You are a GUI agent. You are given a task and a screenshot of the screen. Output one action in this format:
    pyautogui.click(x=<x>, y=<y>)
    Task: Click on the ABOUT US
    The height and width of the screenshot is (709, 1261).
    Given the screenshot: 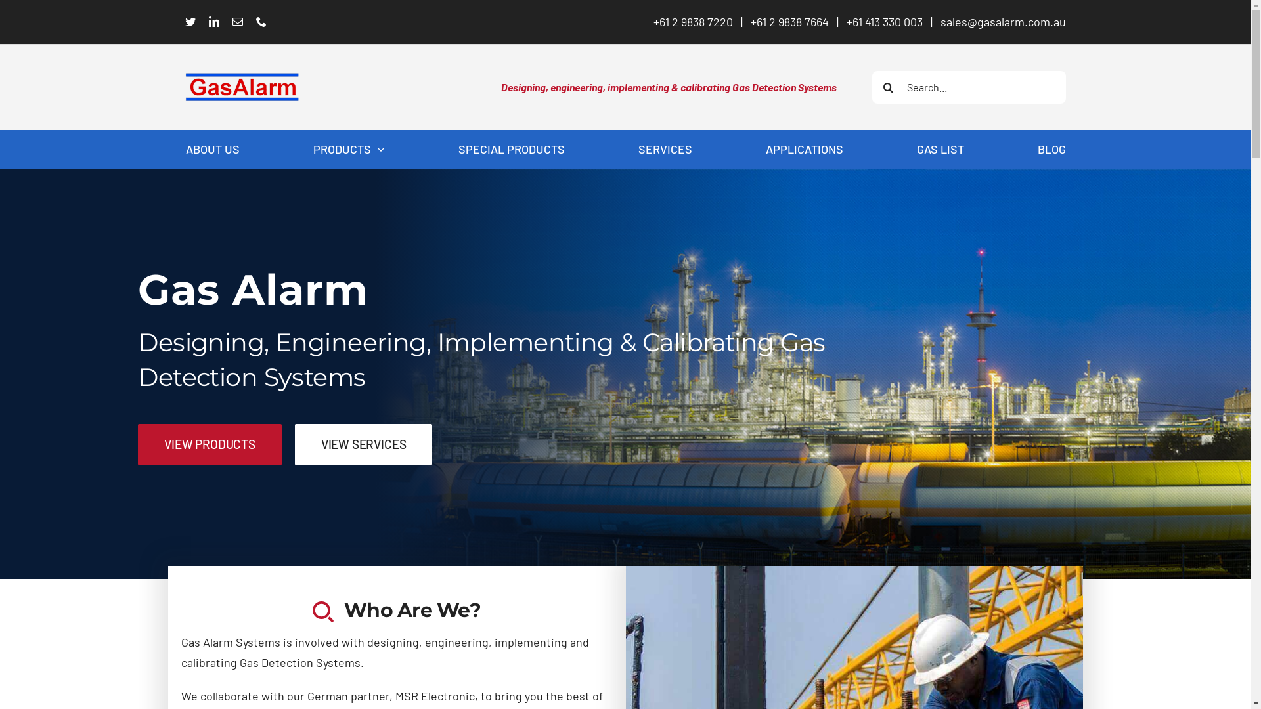 What is the action you would take?
    pyautogui.click(x=212, y=150)
    